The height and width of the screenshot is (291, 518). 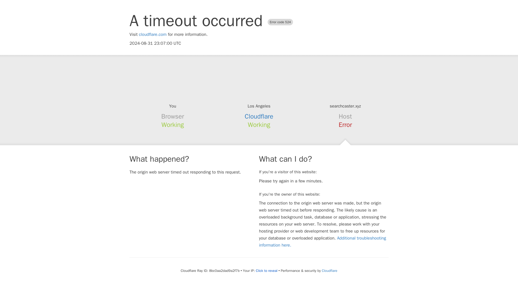 What do you see at coordinates (267, 271) in the screenshot?
I see `Click to reveal` at bounding box center [267, 271].